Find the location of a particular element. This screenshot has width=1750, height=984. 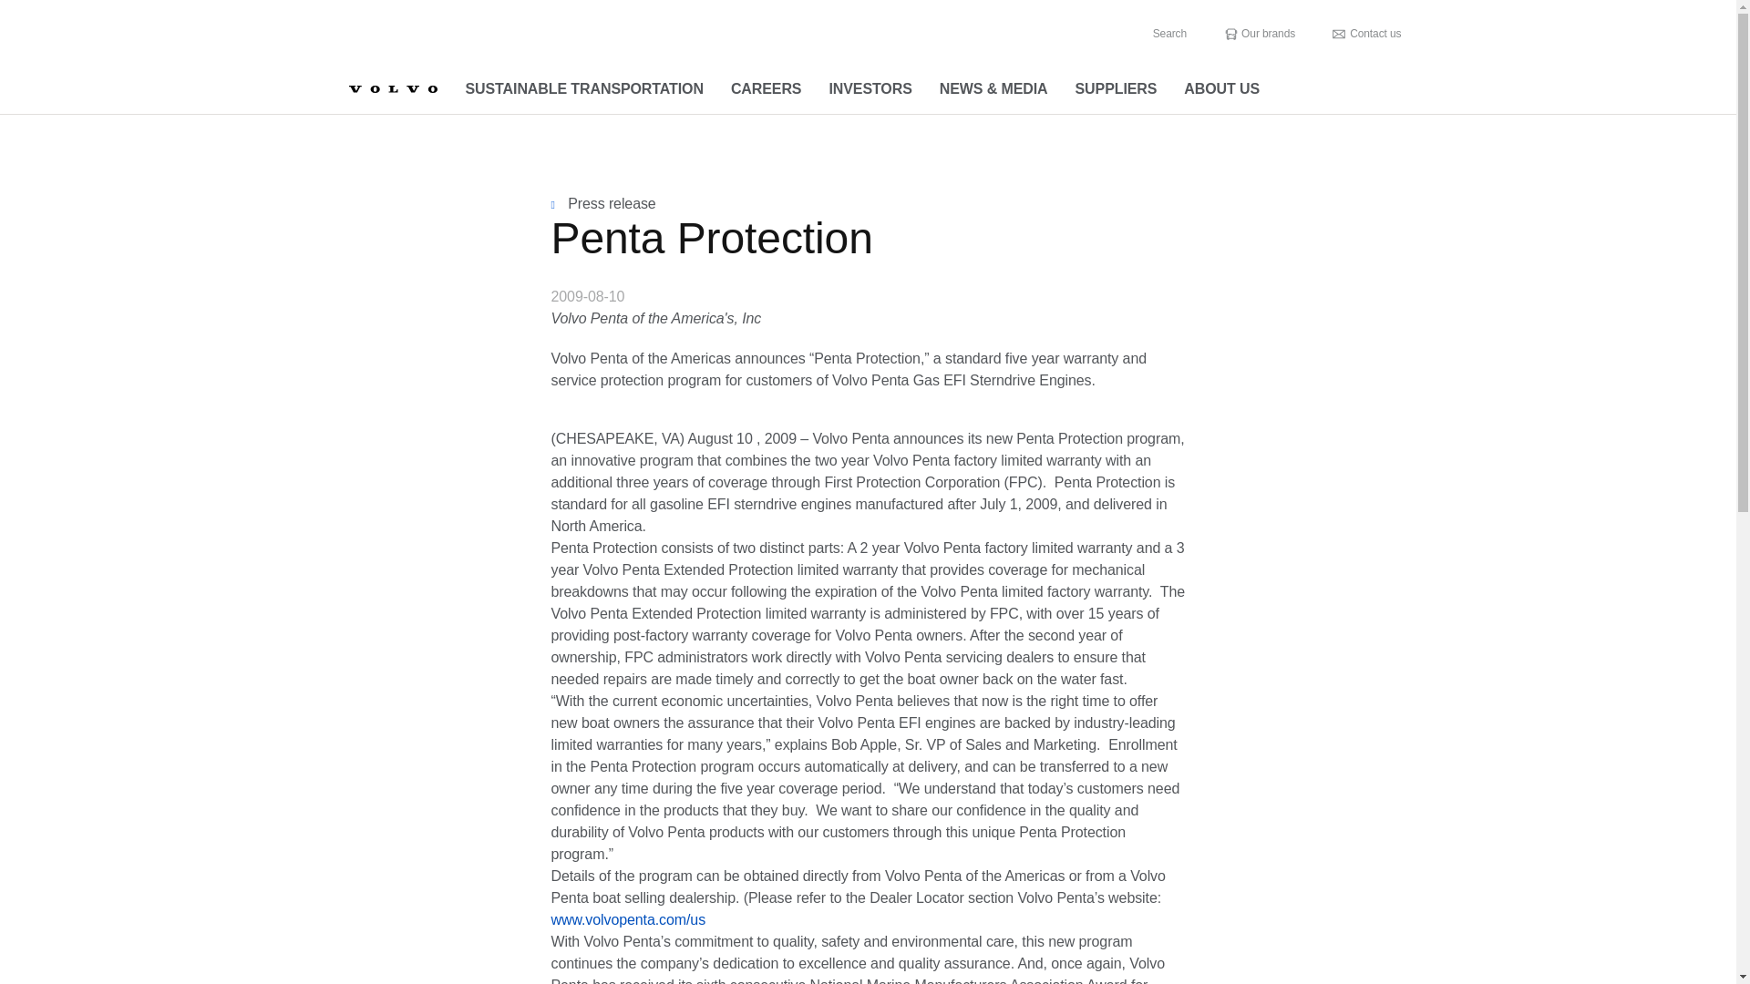

Sustainable Transportation is located at coordinates (584, 89).